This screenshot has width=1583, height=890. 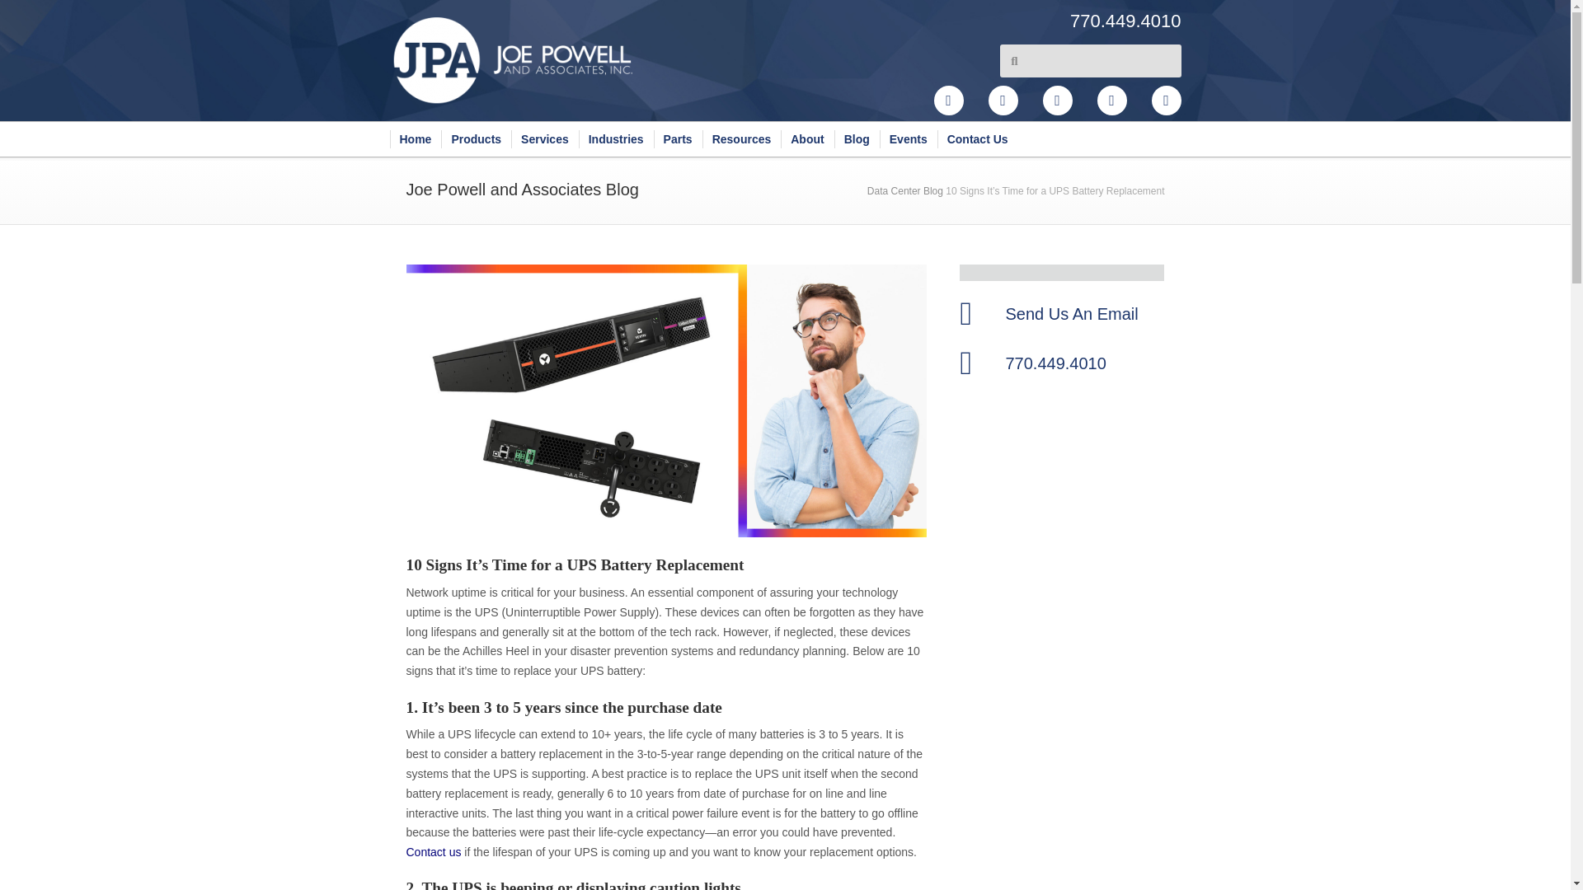 What do you see at coordinates (1029, 21) in the screenshot?
I see `770.449.4010` at bounding box center [1029, 21].